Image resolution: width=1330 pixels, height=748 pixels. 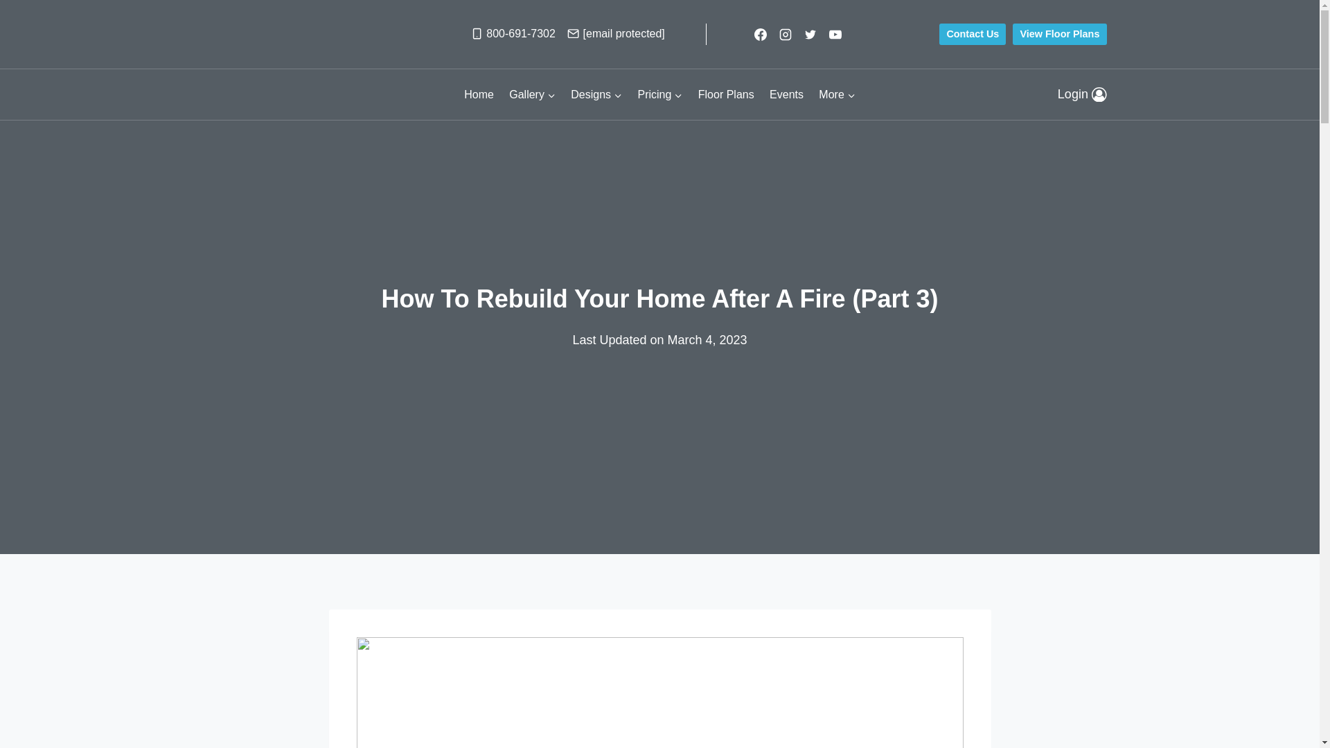 What do you see at coordinates (726, 95) in the screenshot?
I see `Floor Plans` at bounding box center [726, 95].